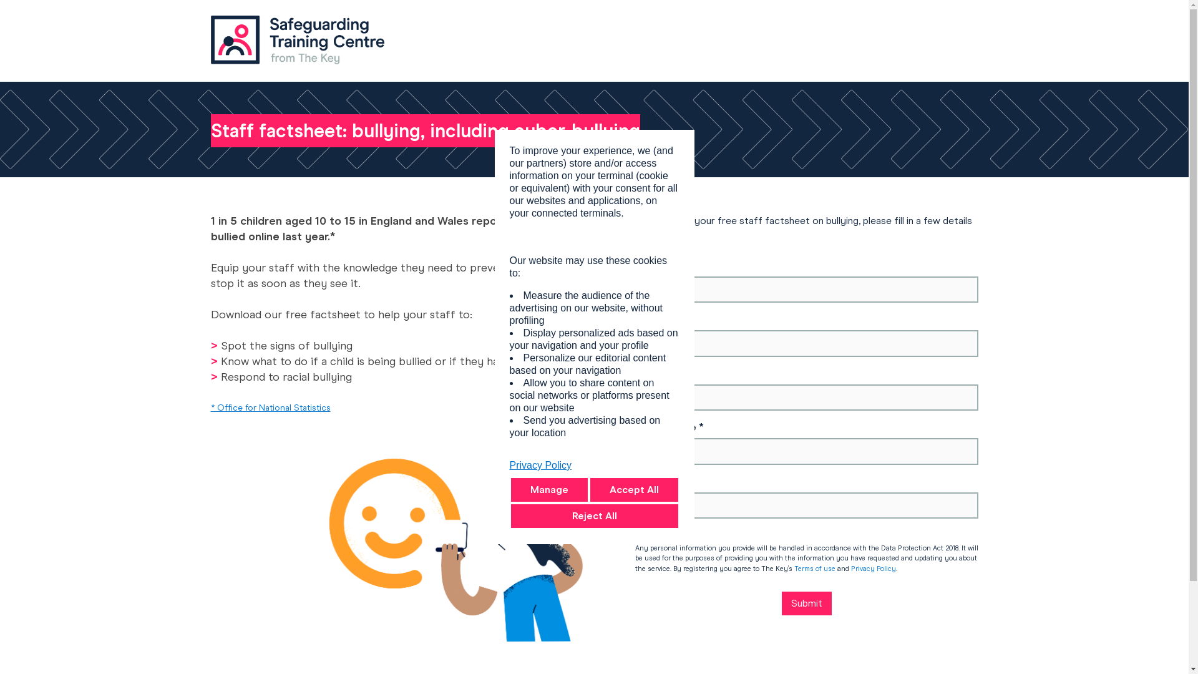 This screenshot has height=674, width=1198. Describe the element at coordinates (594, 515) in the screenshot. I see `Reject All` at that location.